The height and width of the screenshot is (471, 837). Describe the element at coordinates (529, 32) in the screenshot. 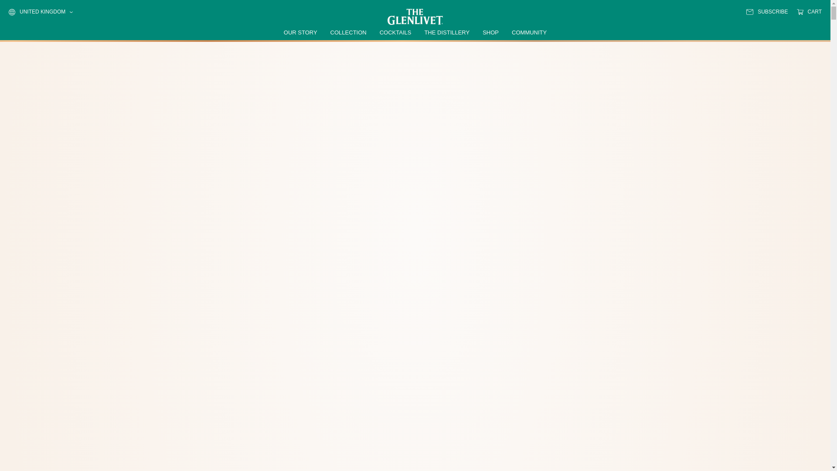

I see `COMMUNITY` at that location.